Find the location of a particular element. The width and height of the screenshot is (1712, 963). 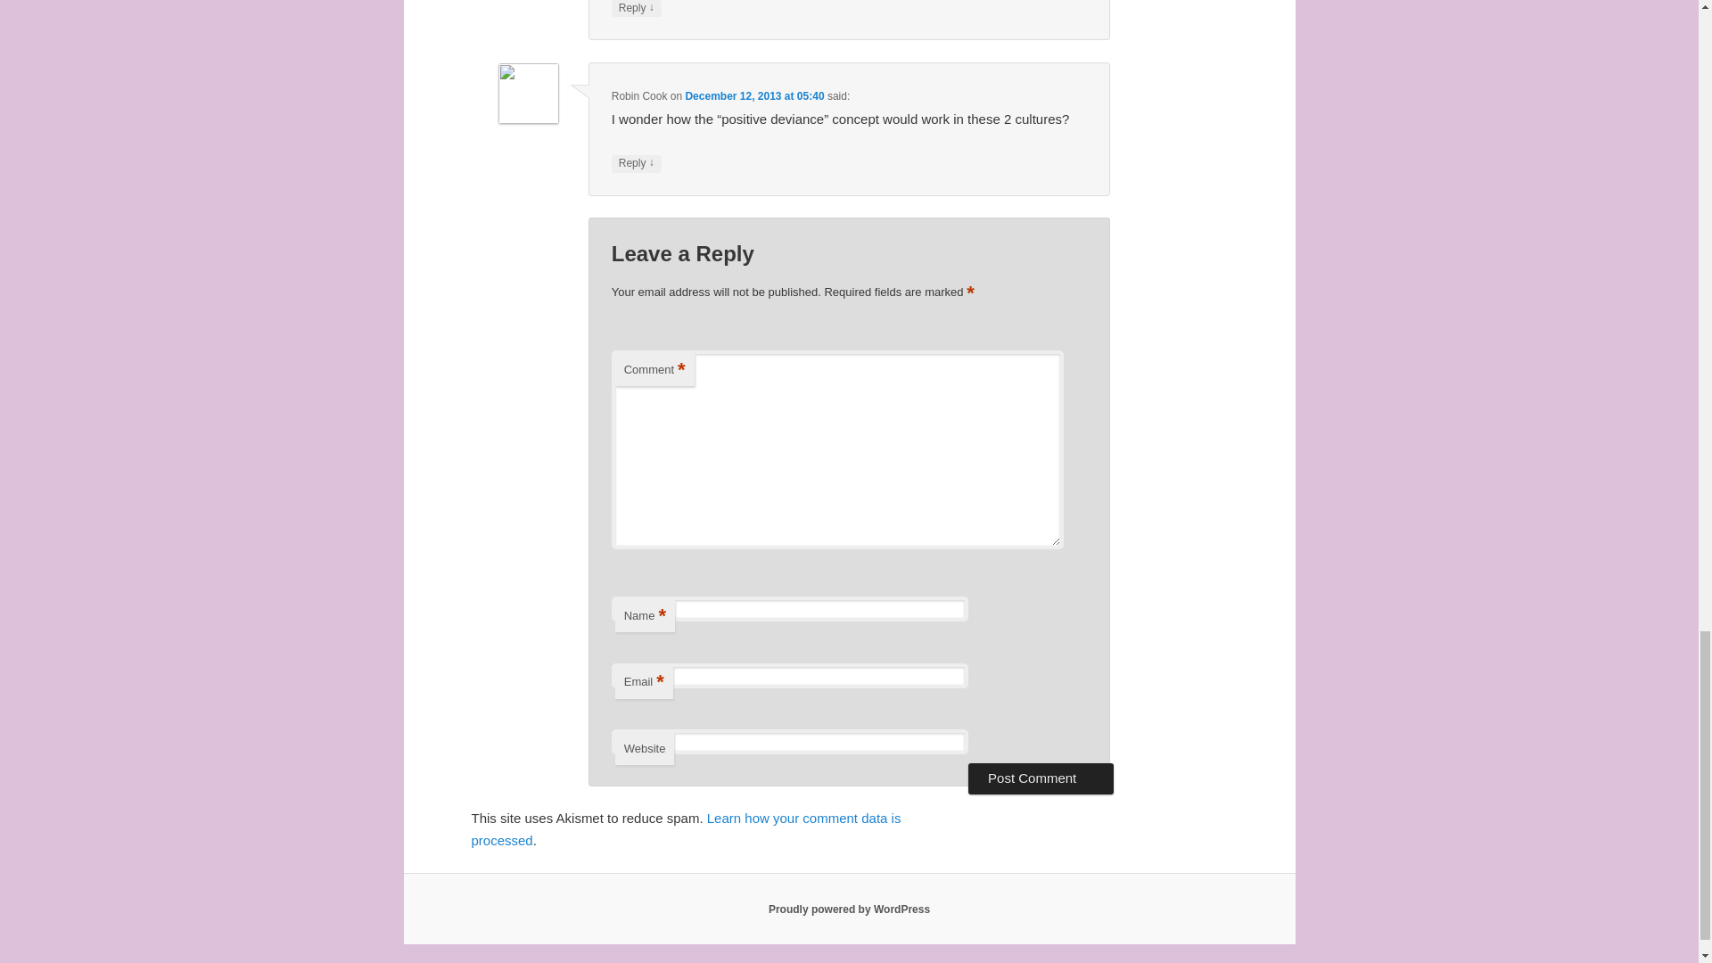

Semantic Personal Publishing Platform is located at coordinates (849, 909).